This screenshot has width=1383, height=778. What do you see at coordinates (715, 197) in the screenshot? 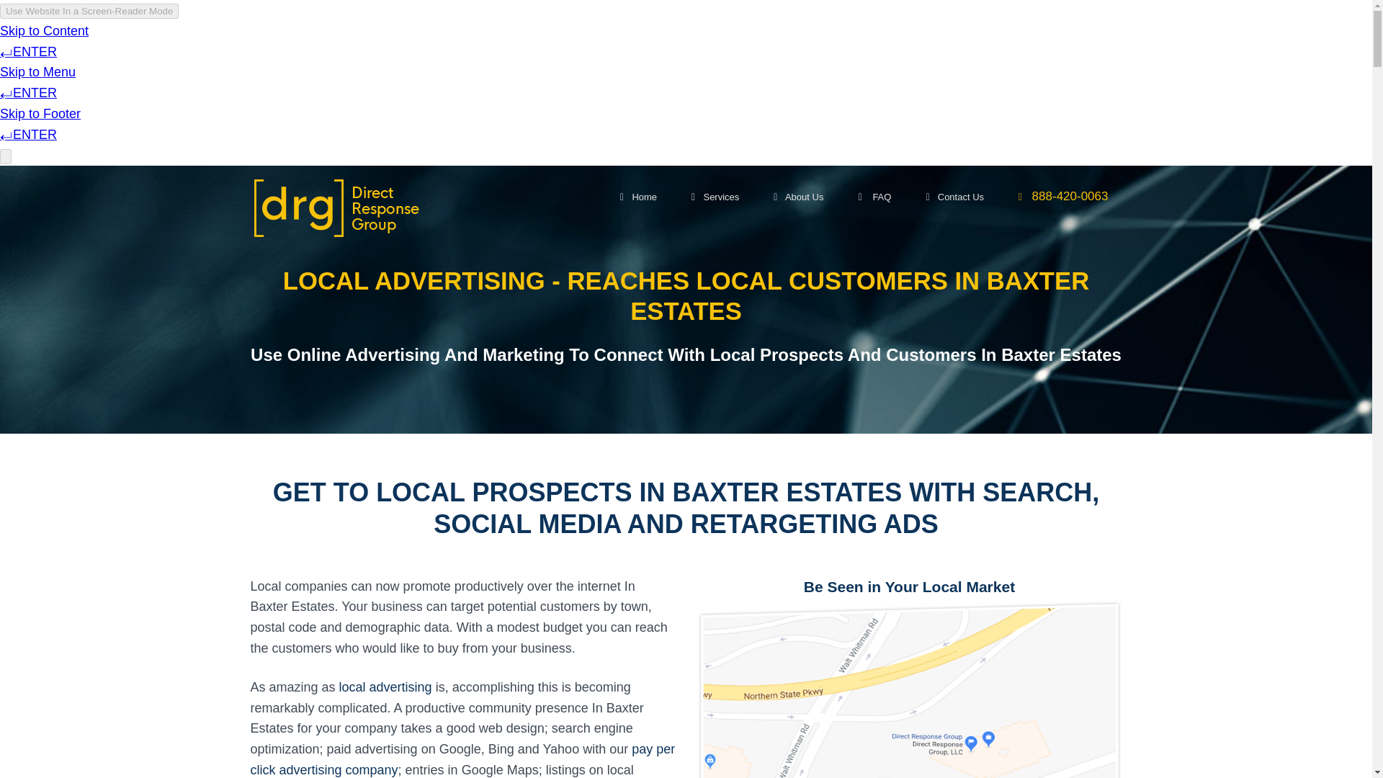
I see `  Services` at bounding box center [715, 197].